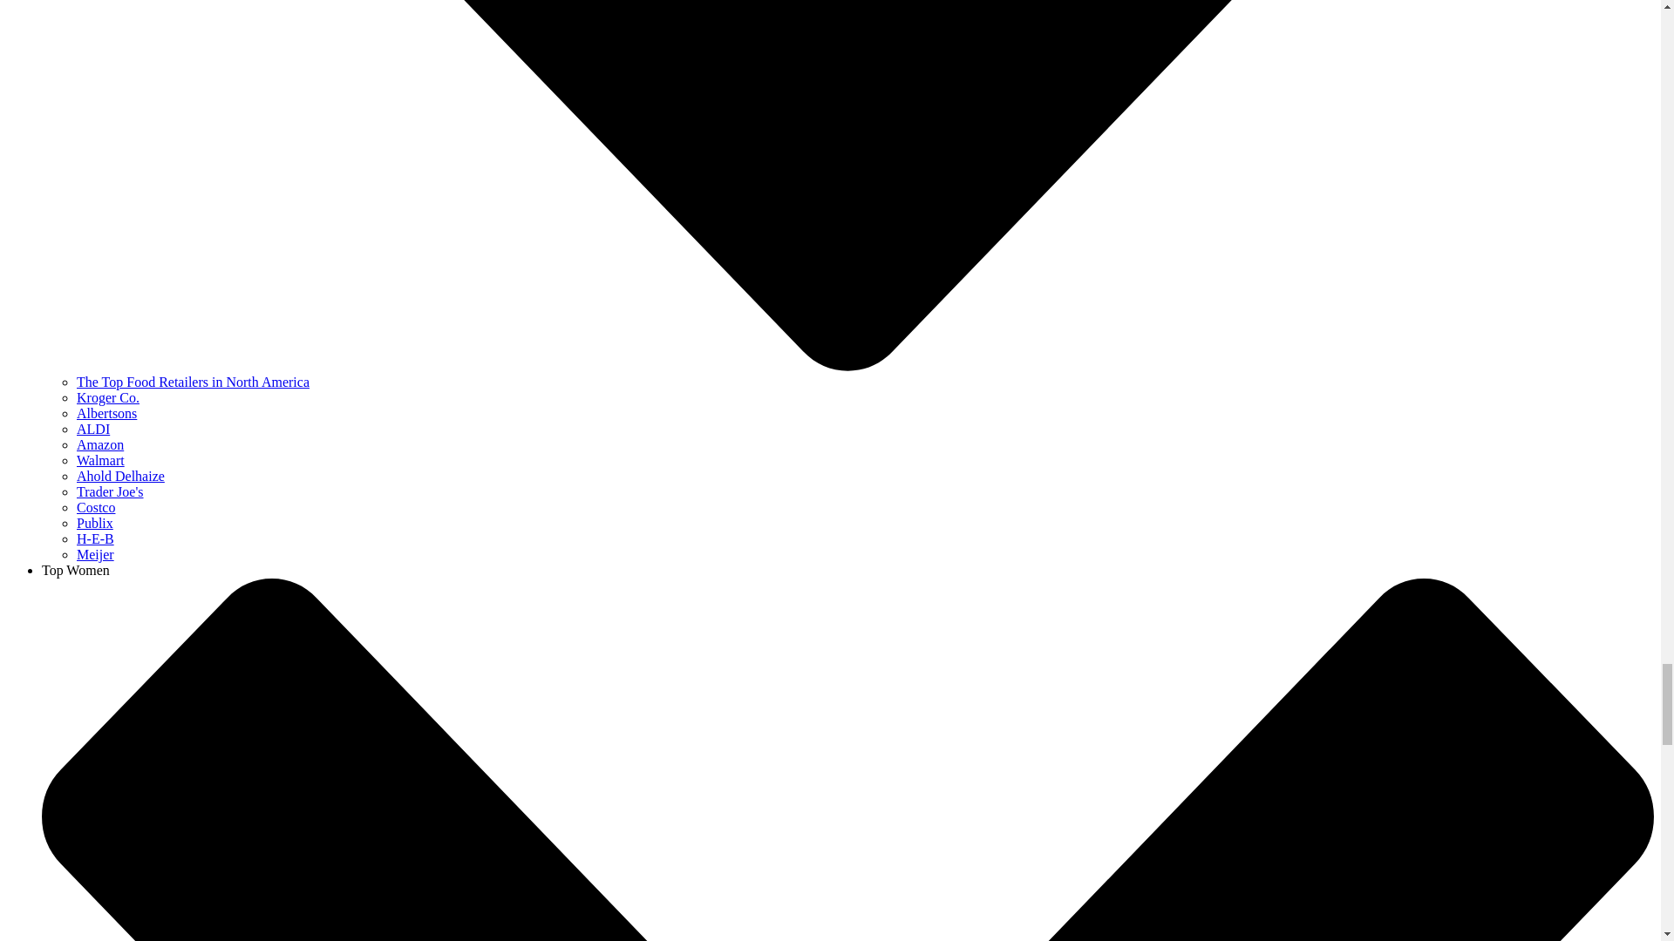 The width and height of the screenshot is (1674, 941). Describe the element at coordinates (95, 554) in the screenshot. I see `Meijer` at that location.